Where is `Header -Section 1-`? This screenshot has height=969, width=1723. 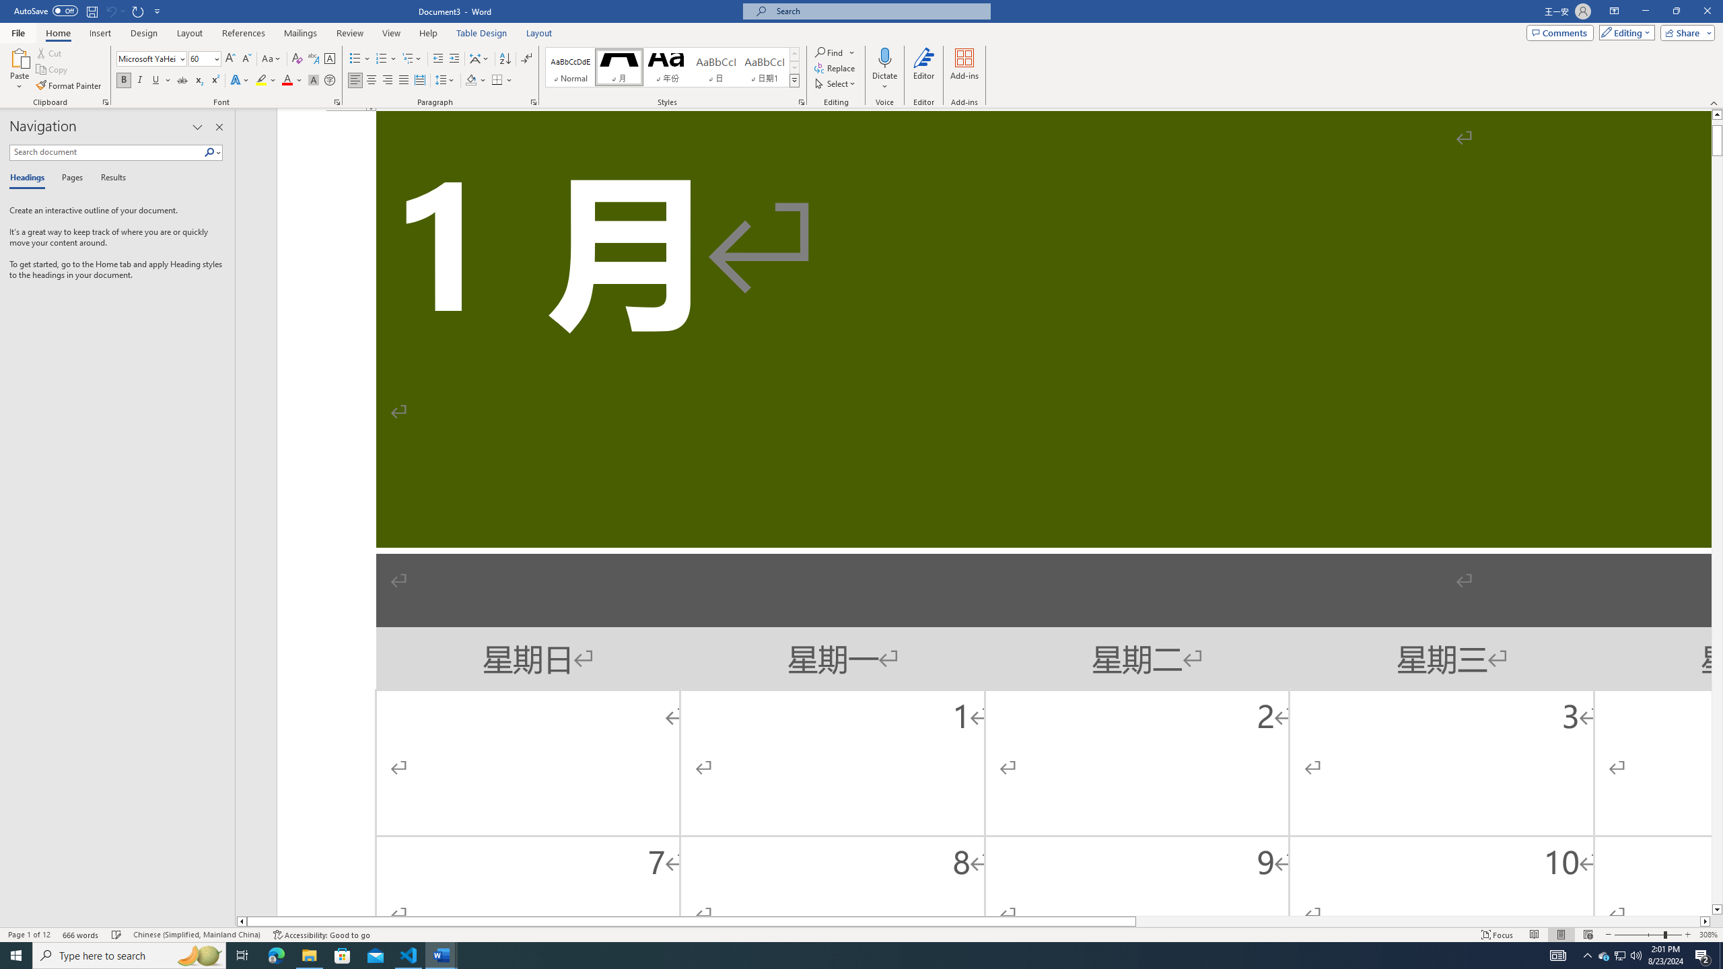
Header -Section 1- is located at coordinates (994, 110).